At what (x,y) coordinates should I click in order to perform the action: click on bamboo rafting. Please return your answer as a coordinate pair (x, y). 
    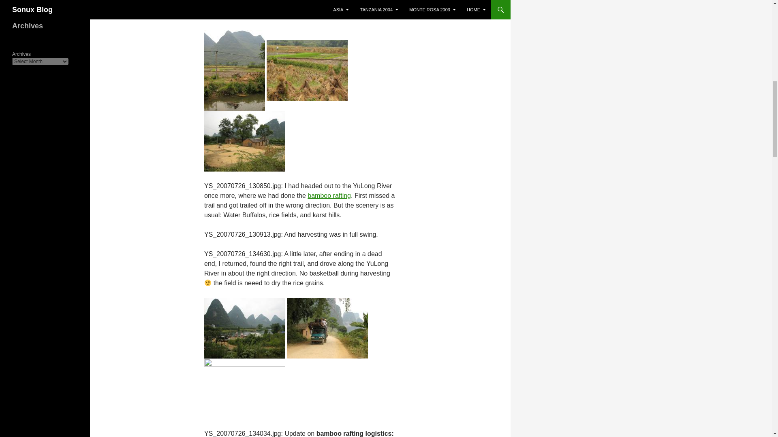
    Looking at the image, I should click on (329, 196).